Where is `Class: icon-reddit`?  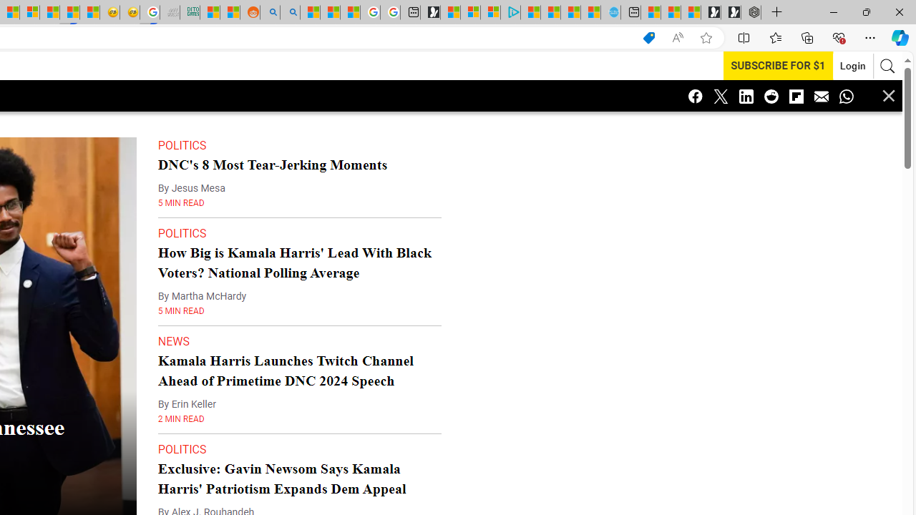 Class: icon-reddit is located at coordinates (771, 96).